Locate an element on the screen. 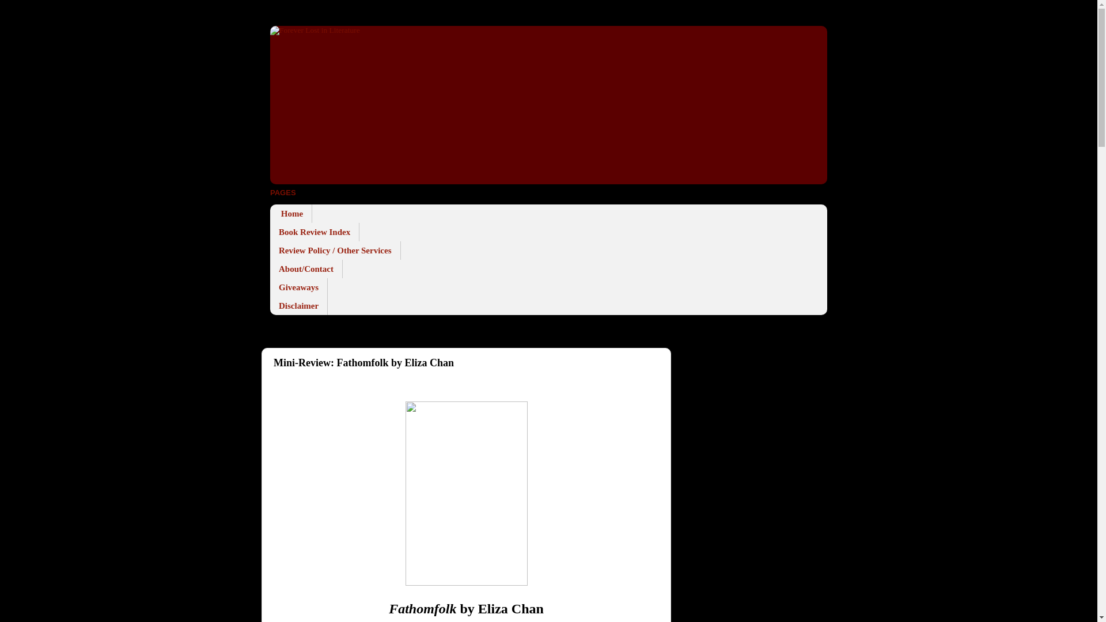 The image size is (1106, 622). Book Review Index is located at coordinates (315, 232).